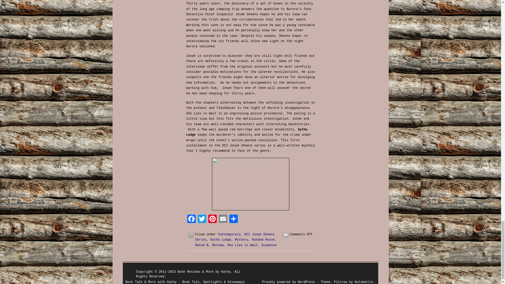 Image resolution: width=505 pixels, height=284 pixels. I want to click on She Lies in Wait, so click(243, 245).